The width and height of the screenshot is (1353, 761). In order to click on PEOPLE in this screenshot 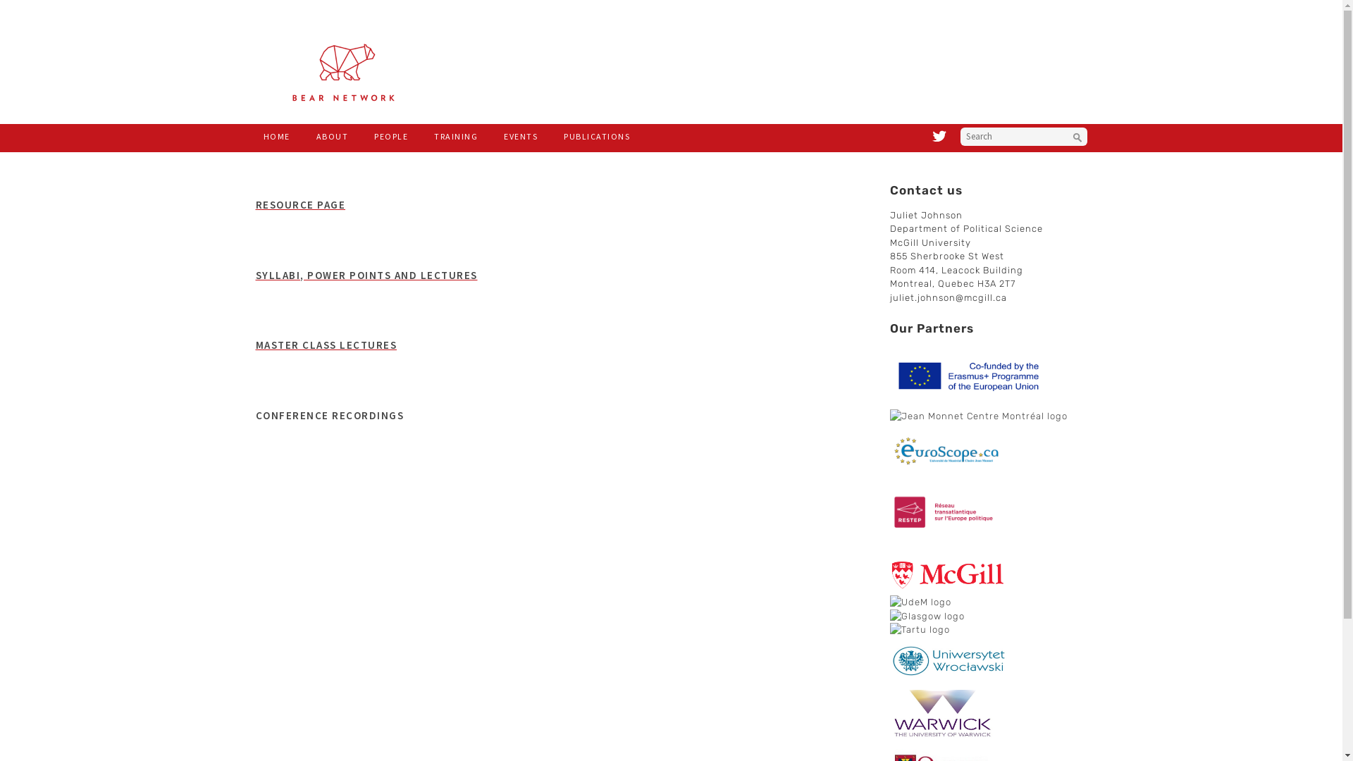, I will do `click(391, 136)`.